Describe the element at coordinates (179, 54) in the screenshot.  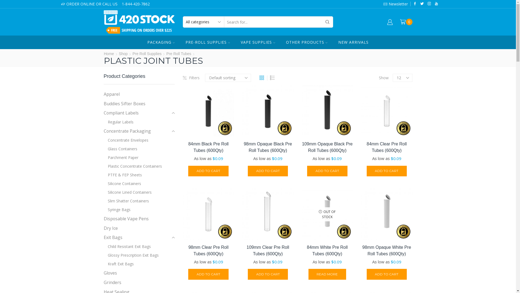
I see `Pre Roll Tubes` at that location.